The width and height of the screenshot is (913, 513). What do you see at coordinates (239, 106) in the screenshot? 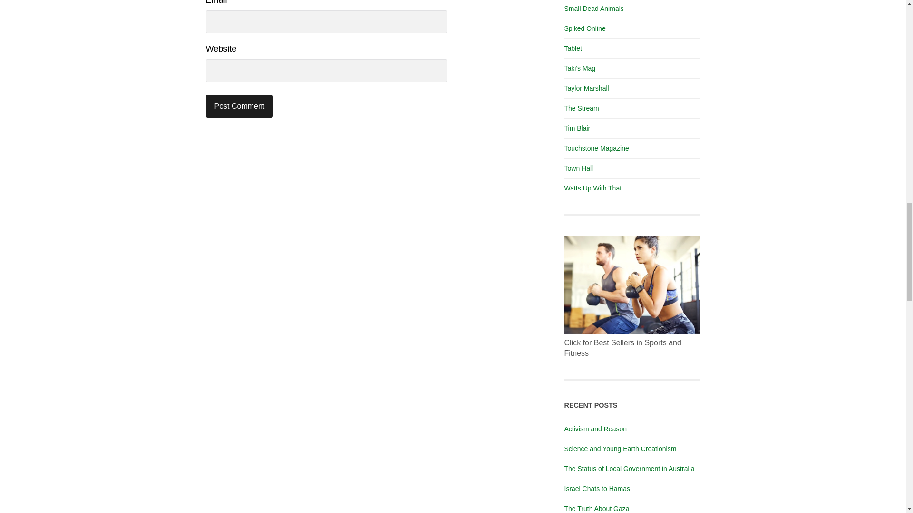
I see `Post Comment` at bounding box center [239, 106].